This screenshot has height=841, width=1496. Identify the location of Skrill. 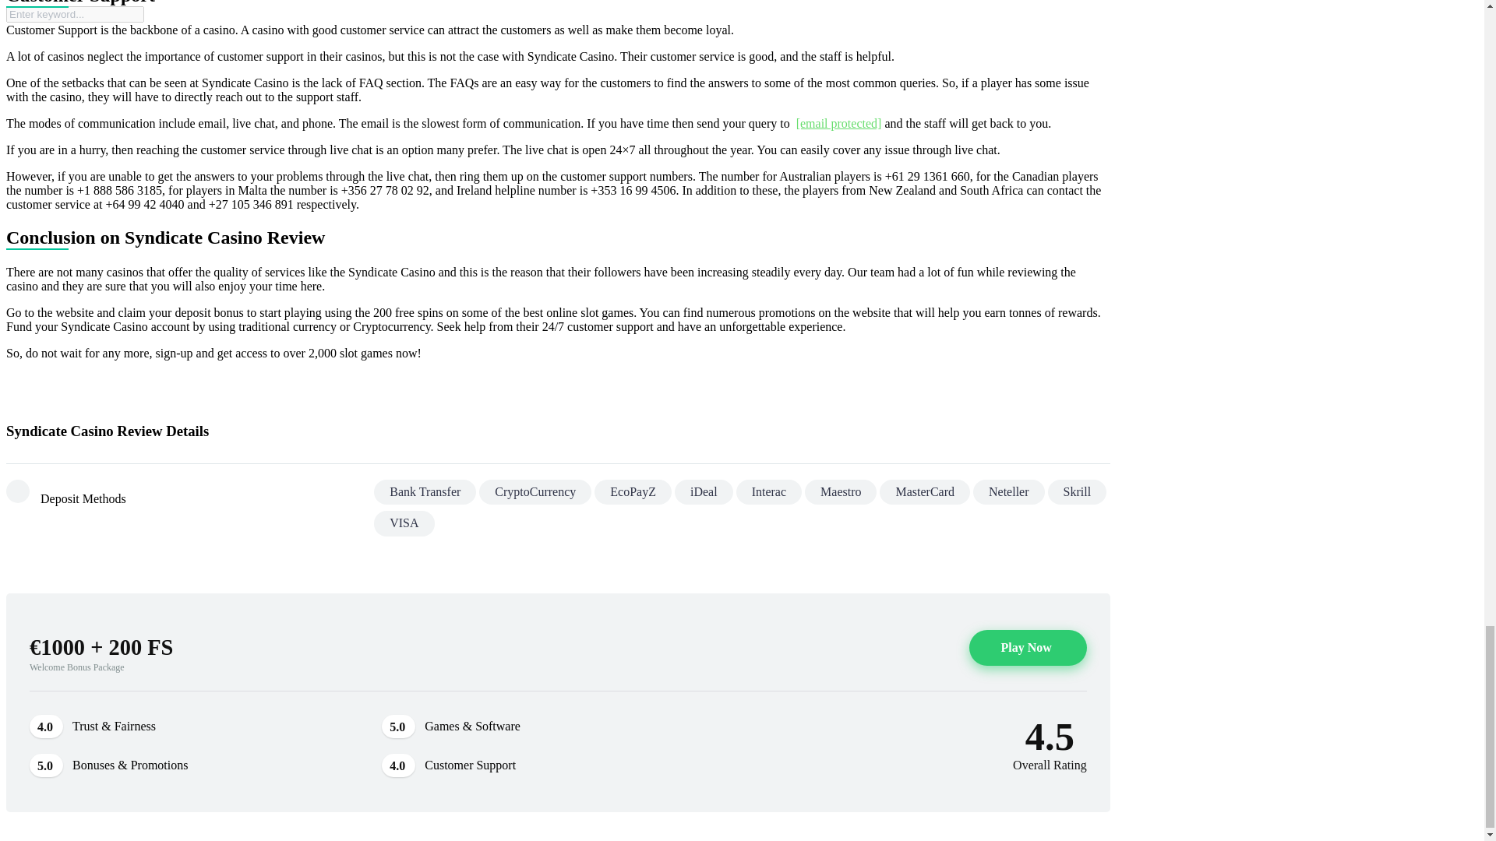
(1077, 492).